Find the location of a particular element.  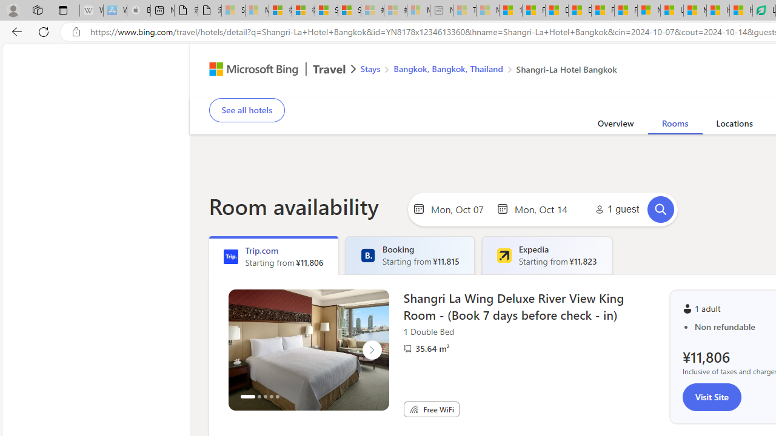

Marine life - MSN - Sleeping is located at coordinates (487, 11).